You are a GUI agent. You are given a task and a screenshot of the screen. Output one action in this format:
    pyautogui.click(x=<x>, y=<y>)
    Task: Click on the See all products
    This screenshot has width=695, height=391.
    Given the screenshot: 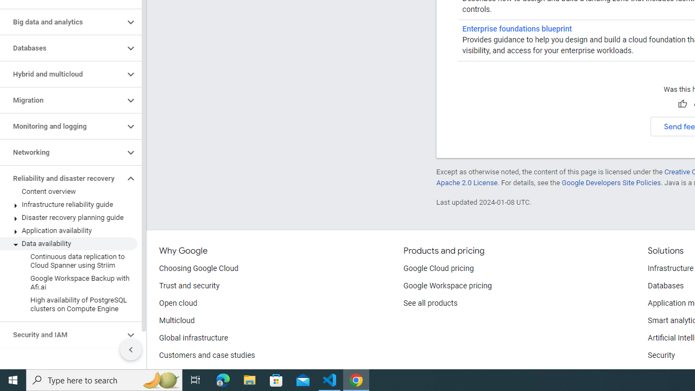 What is the action you would take?
    pyautogui.click(x=430, y=303)
    